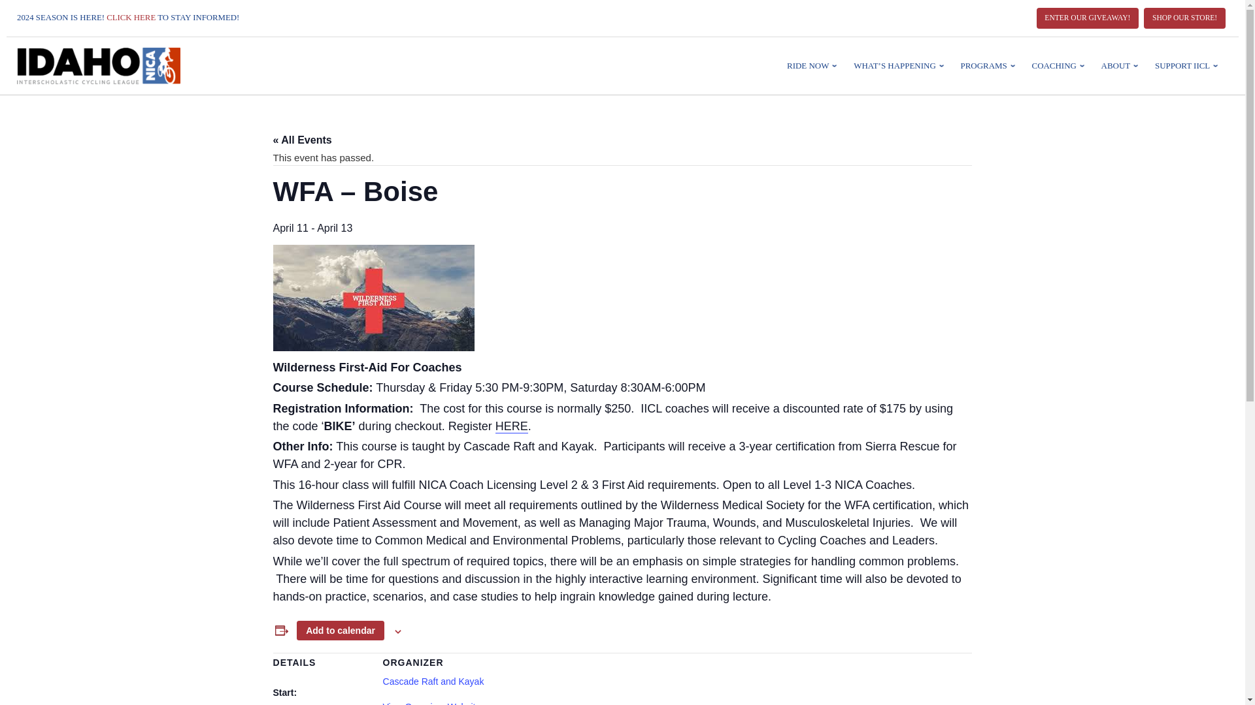  What do you see at coordinates (131, 17) in the screenshot?
I see `CLICK HERE` at bounding box center [131, 17].